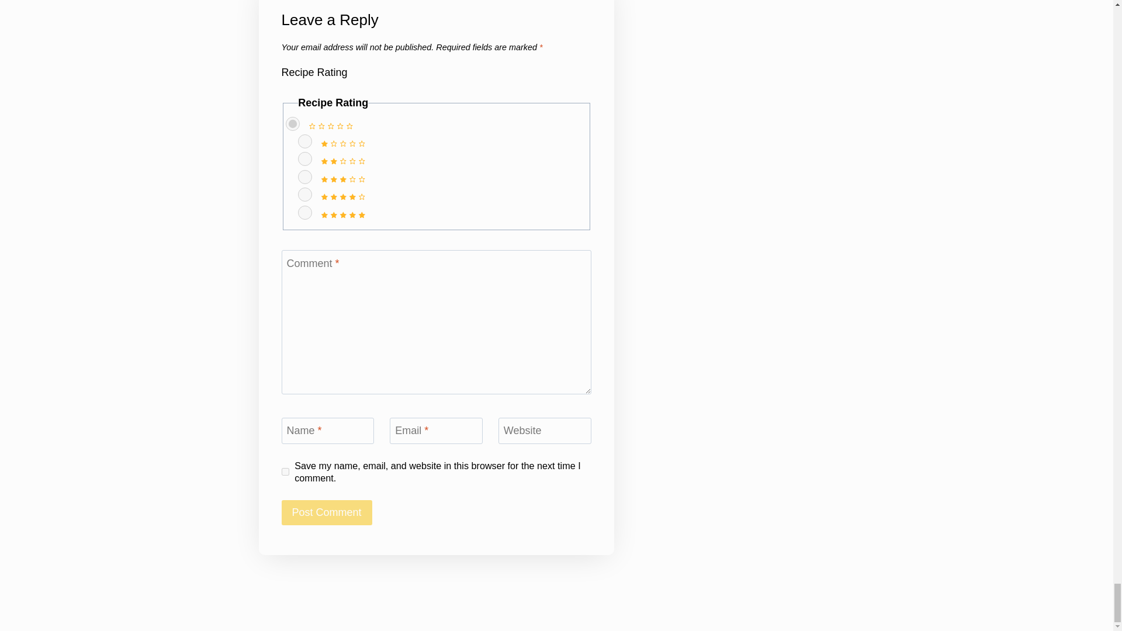  Describe the element at coordinates (305, 213) in the screenshot. I see `5` at that location.